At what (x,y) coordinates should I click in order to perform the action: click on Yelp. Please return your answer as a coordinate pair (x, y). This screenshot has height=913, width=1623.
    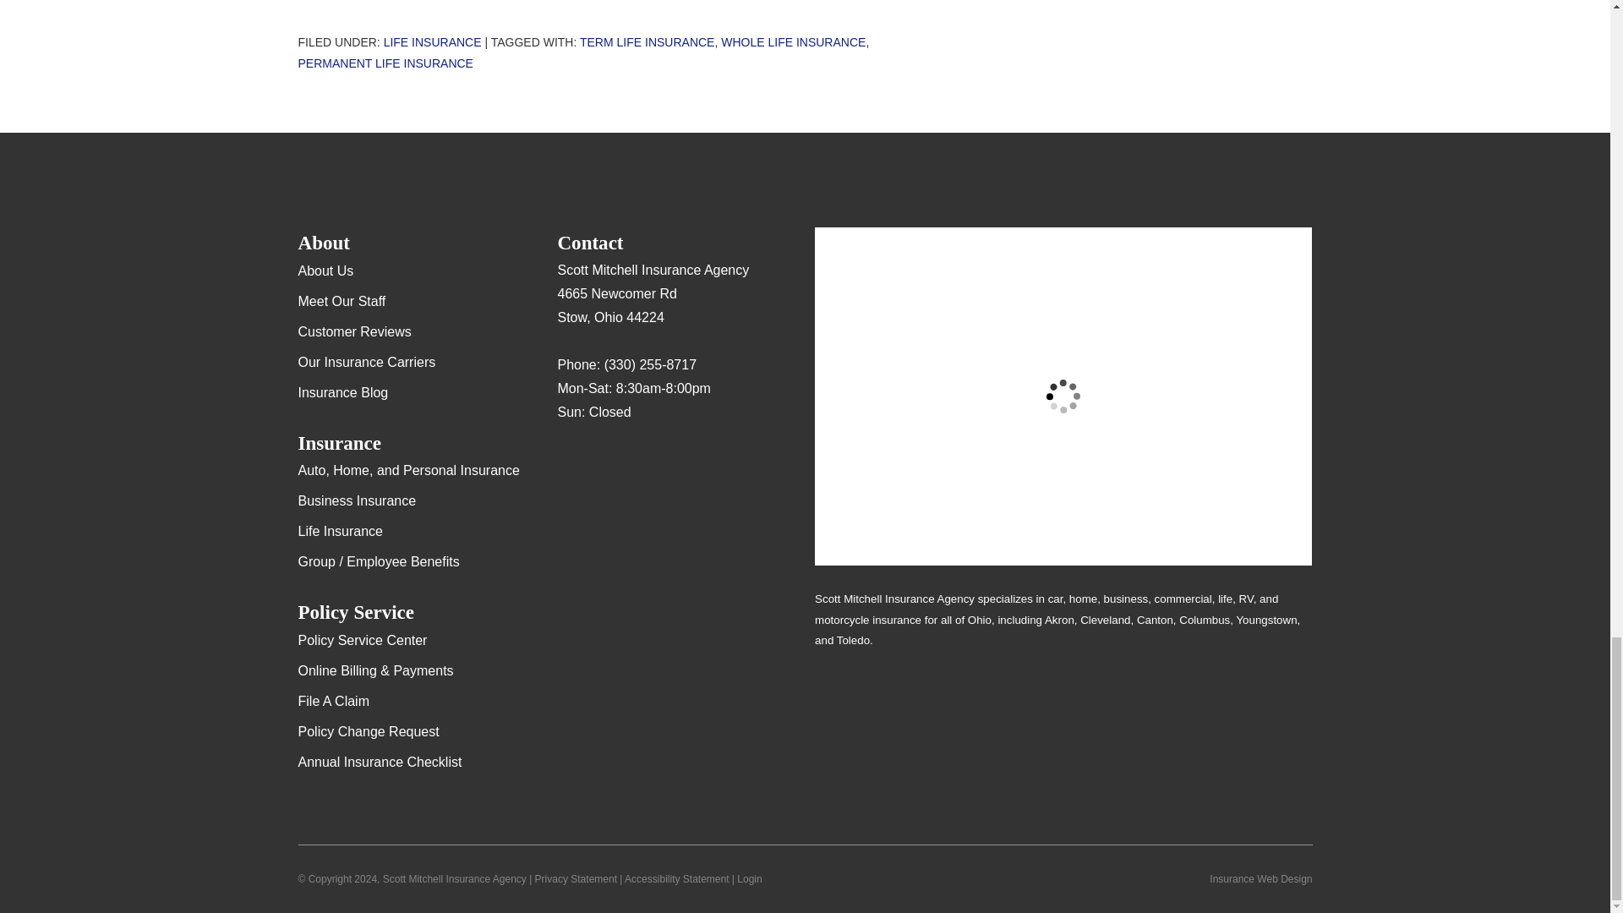
    Looking at the image, I should click on (604, 462).